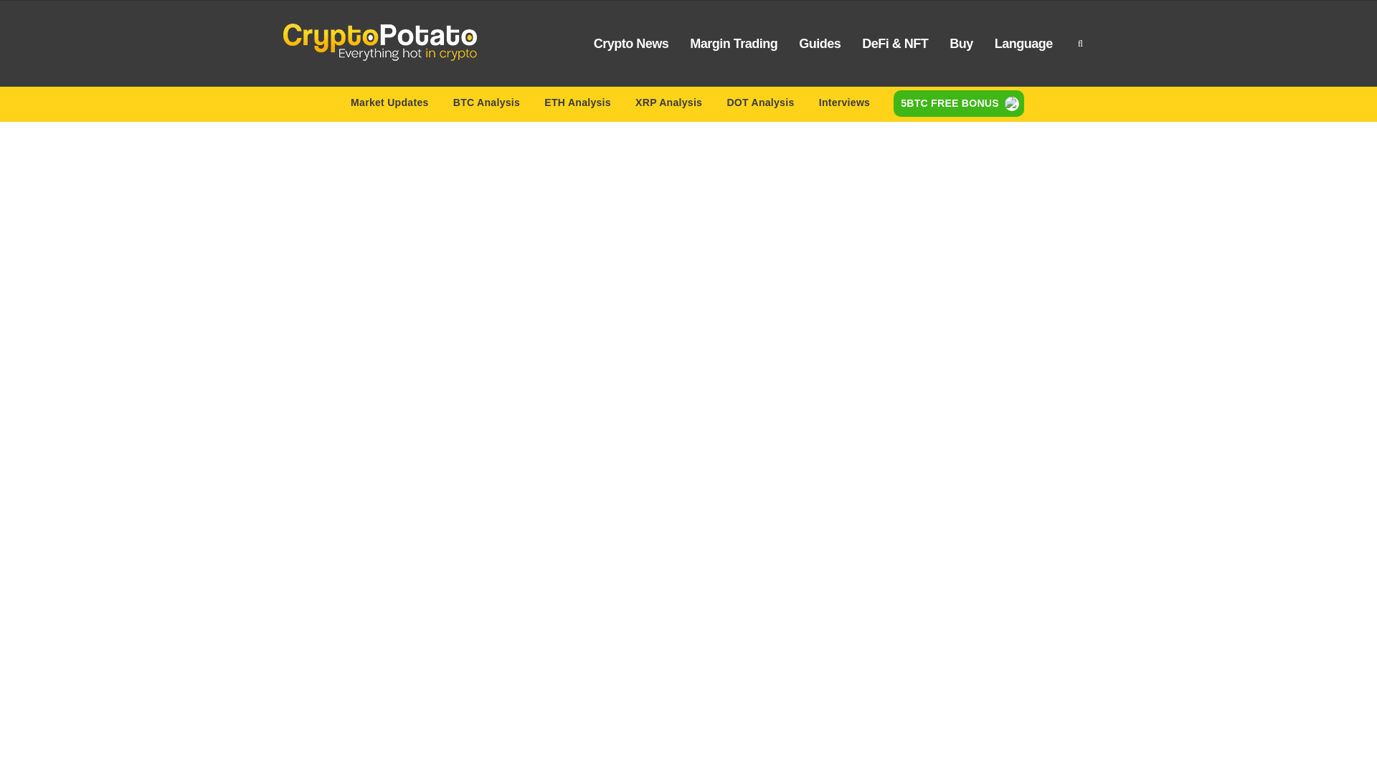 The image size is (1377, 774). What do you see at coordinates (733, 43) in the screenshot?
I see `Margin Trading` at bounding box center [733, 43].